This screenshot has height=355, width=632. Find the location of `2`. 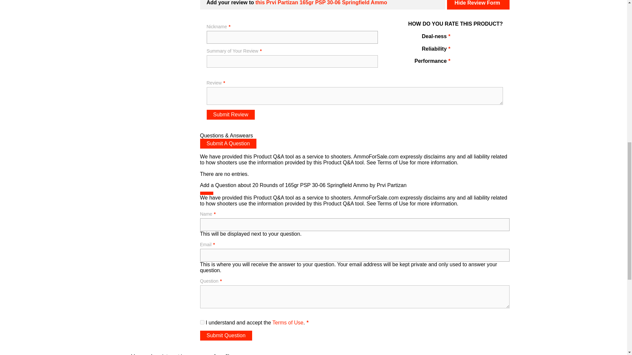

2 is located at coordinates (469, 38).